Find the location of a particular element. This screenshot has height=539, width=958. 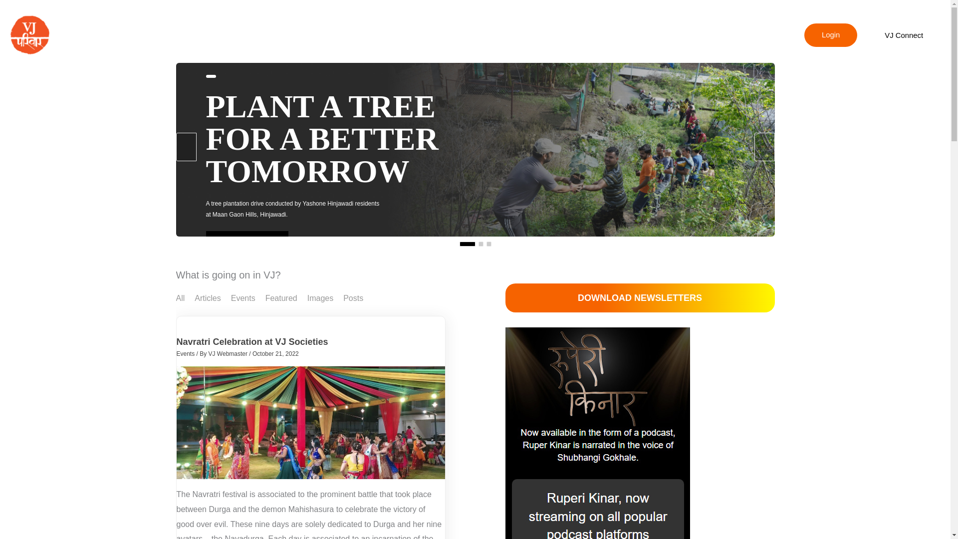

VJ Connect is located at coordinates (904, 35).